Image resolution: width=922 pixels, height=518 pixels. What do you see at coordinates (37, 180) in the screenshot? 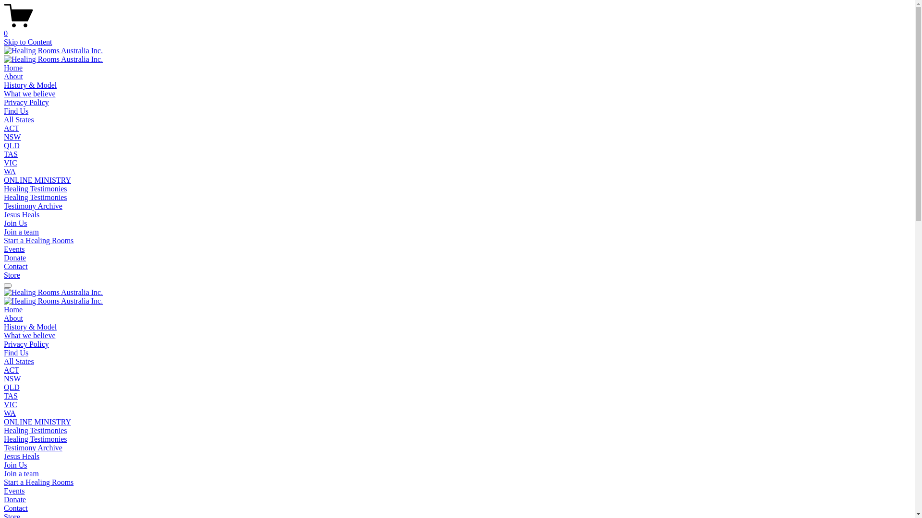
I see `ONLINE MINISTRY` at bounding box center [37, 180].